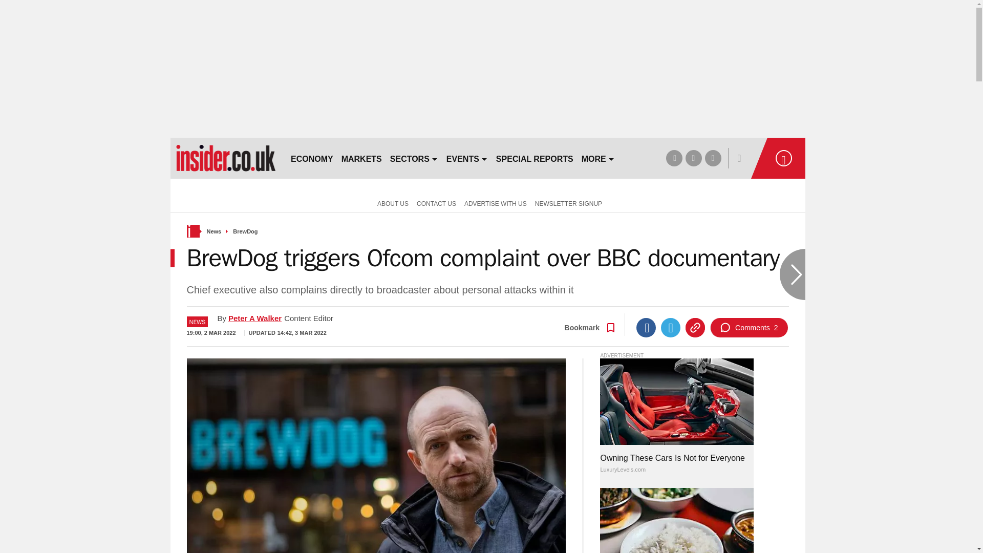  Describe the element at coordinates (749, 328) in the screenshot. I see `Comments` at that location.